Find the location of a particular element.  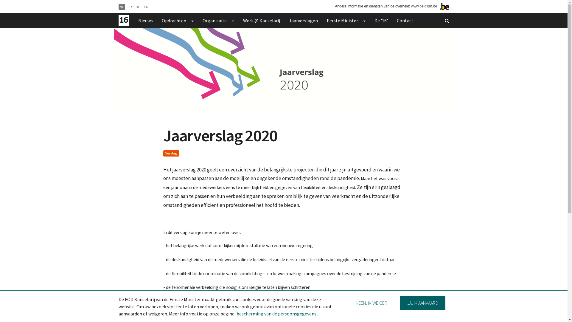

Werk @ Kanselarij is located at coordinates (261, 21).